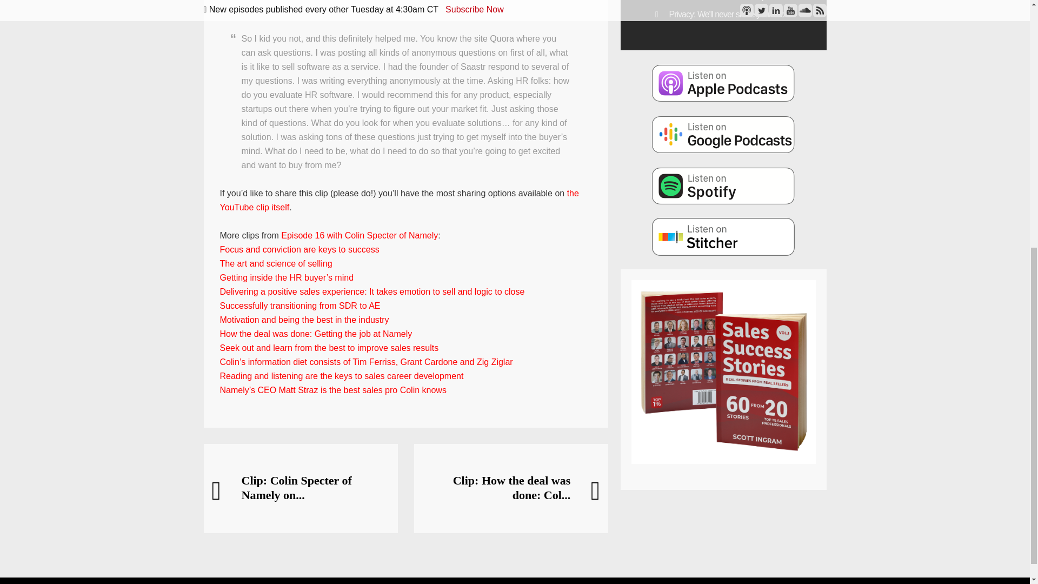 This screenshot has width=1038, height=584. What do you see at coordinates (298, 249) in the screenshot?
I see `Focus and conviction are keys to success` at bounding box center [298, 249].